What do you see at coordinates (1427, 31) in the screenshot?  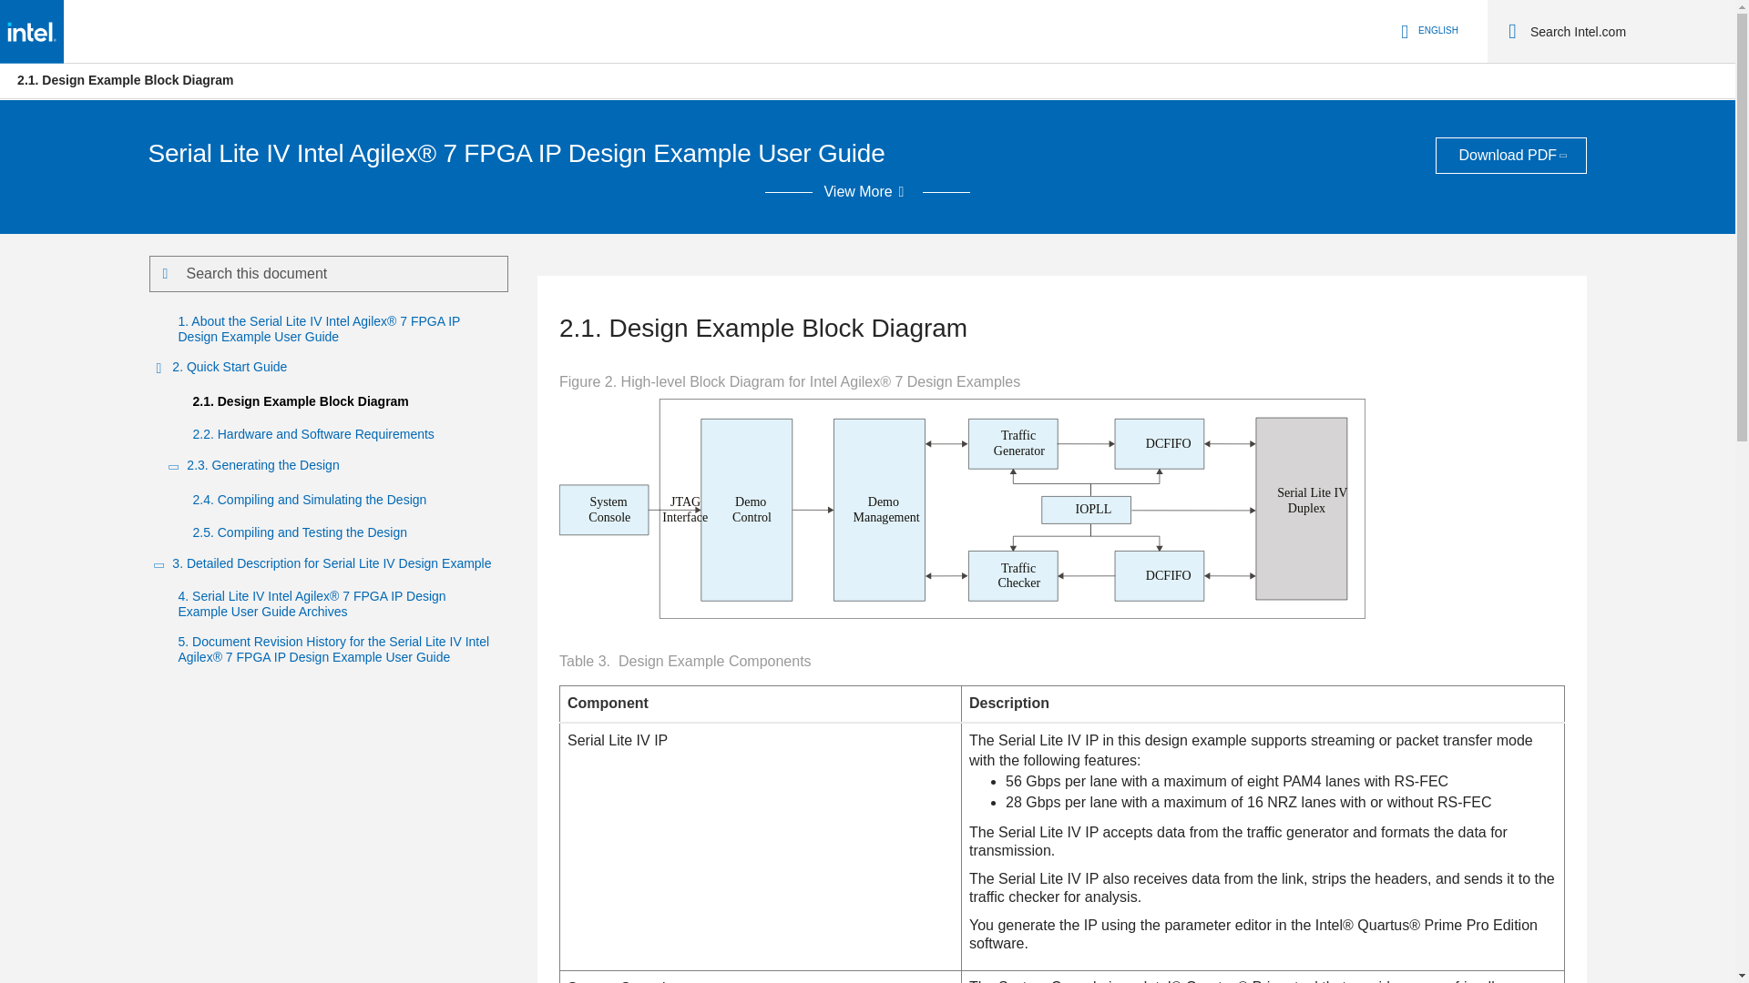 I see `Language Selector` at bounding box center [1427, 31].